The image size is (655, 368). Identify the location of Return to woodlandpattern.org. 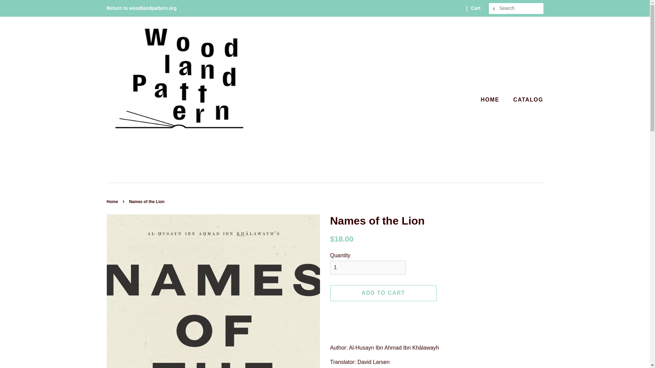
(141, 8).